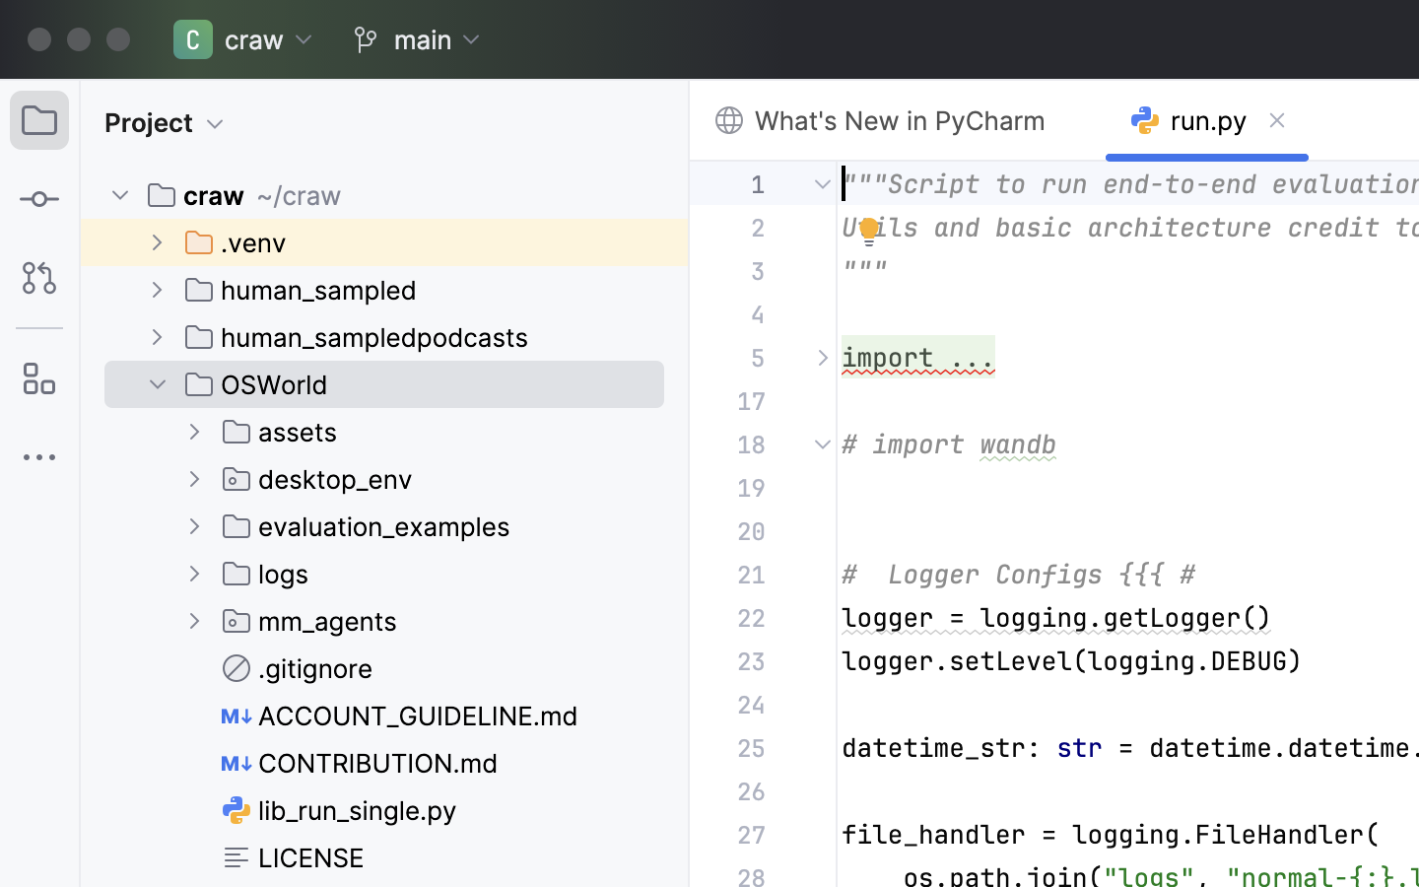 Image resolution: width=1419 pixels, height=887 pixels. Describe the element at coordinates (325, 39) in the screenshot. I see `0` at that location.